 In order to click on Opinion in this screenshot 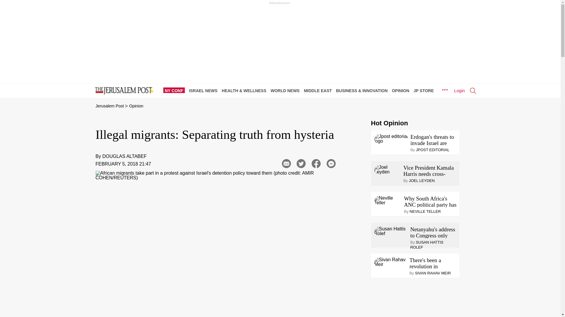, I will do `click(136, 106)`.